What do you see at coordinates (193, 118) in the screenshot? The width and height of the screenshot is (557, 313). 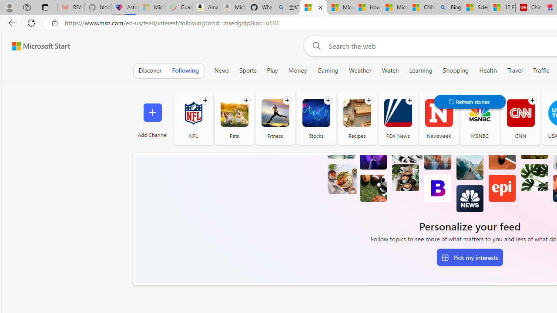 I see `NFL` at bounding box center [193, 118].